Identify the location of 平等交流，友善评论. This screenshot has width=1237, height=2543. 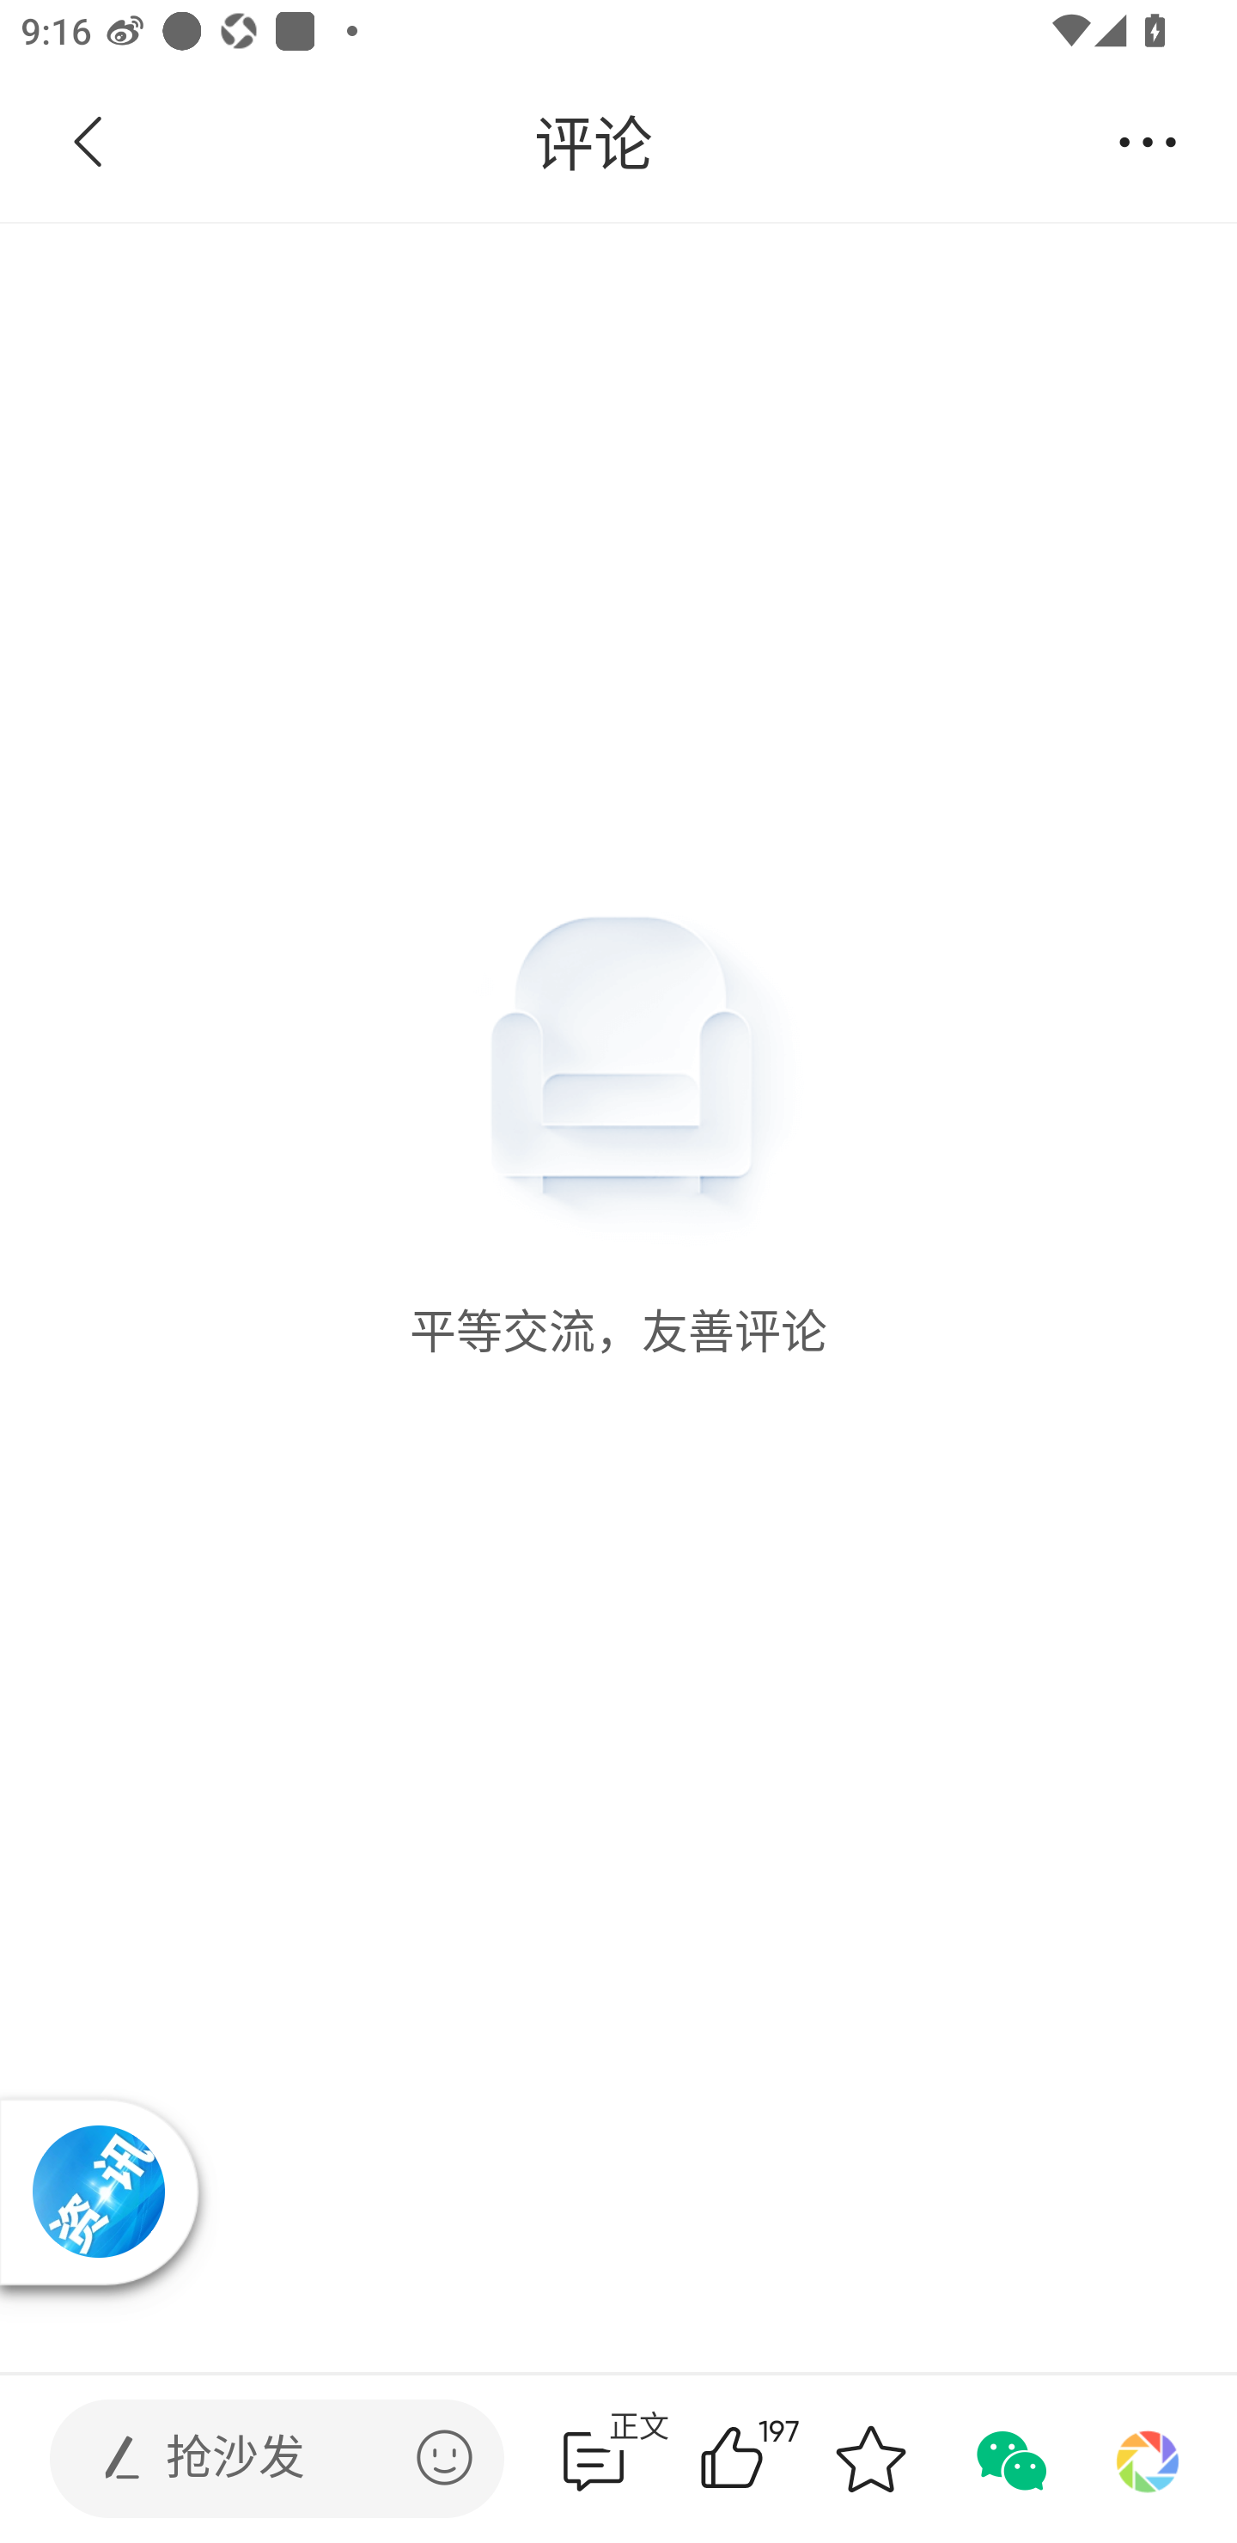
(618, 792).